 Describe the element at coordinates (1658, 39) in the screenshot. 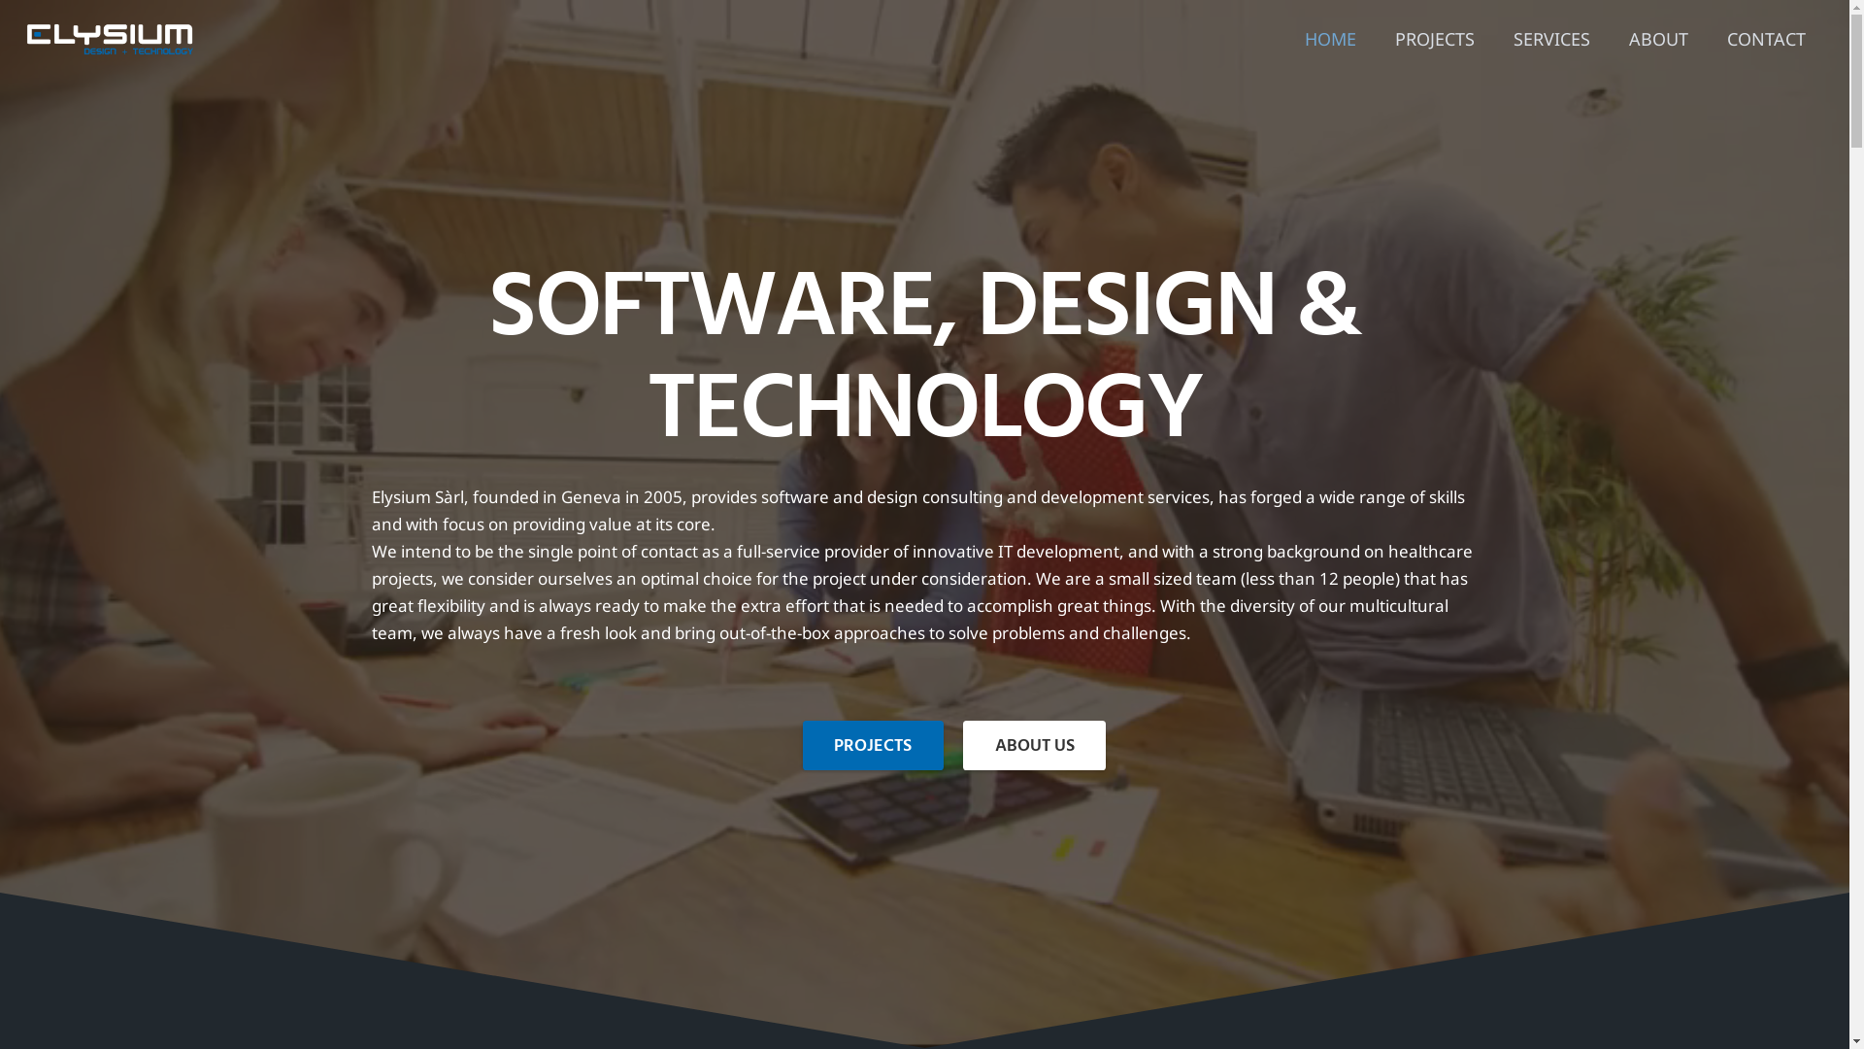

I see `ABOUT` at that location.